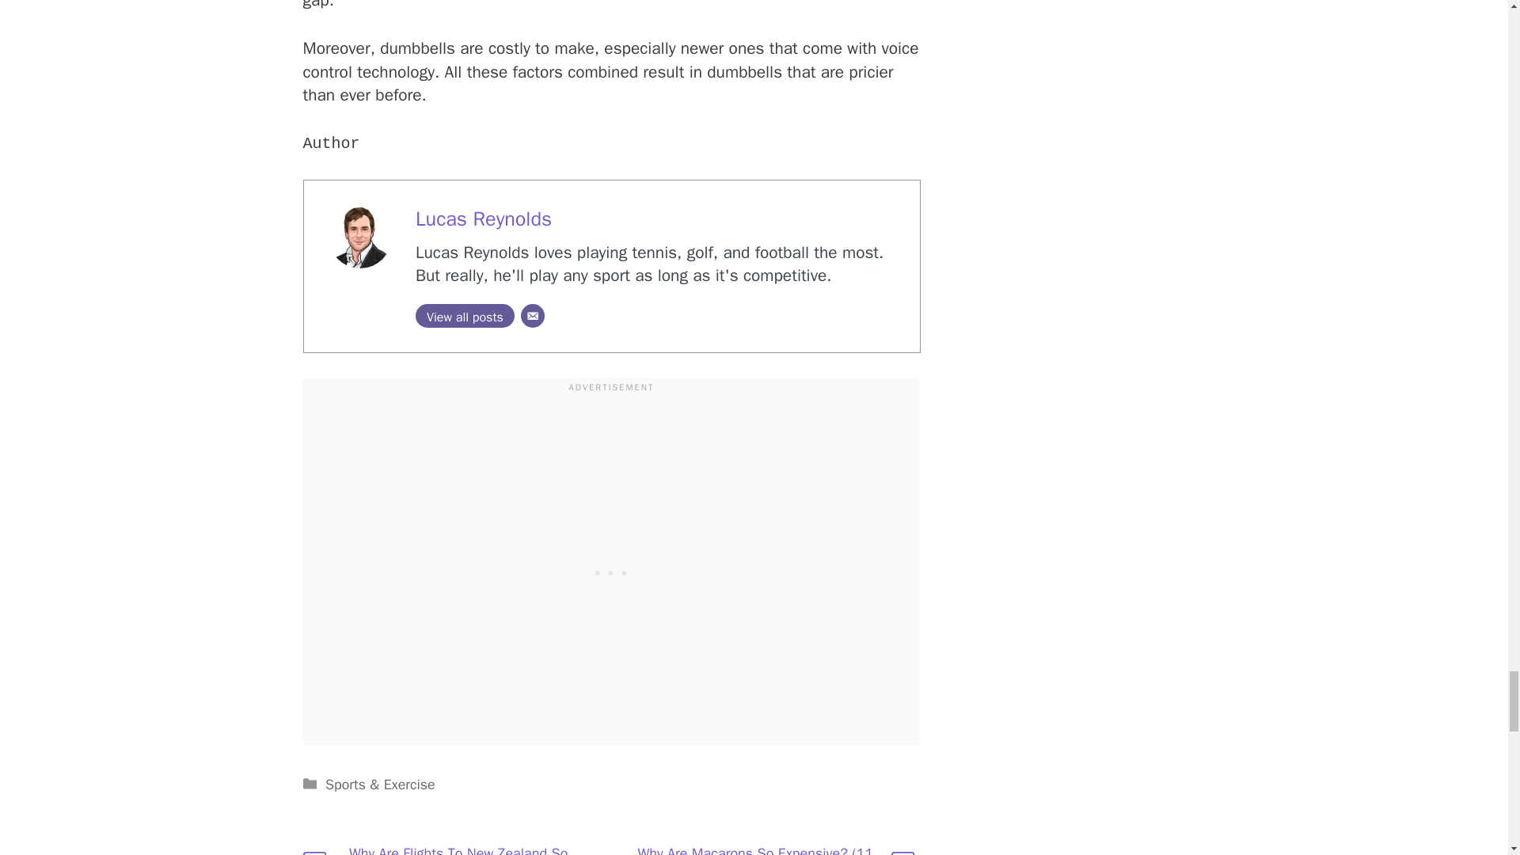 This screenshot has width=1520, height=855. What do you see at coordinates (465, 315) in the screenshot?
I see `View all posts` at bounding box center [465, 315].